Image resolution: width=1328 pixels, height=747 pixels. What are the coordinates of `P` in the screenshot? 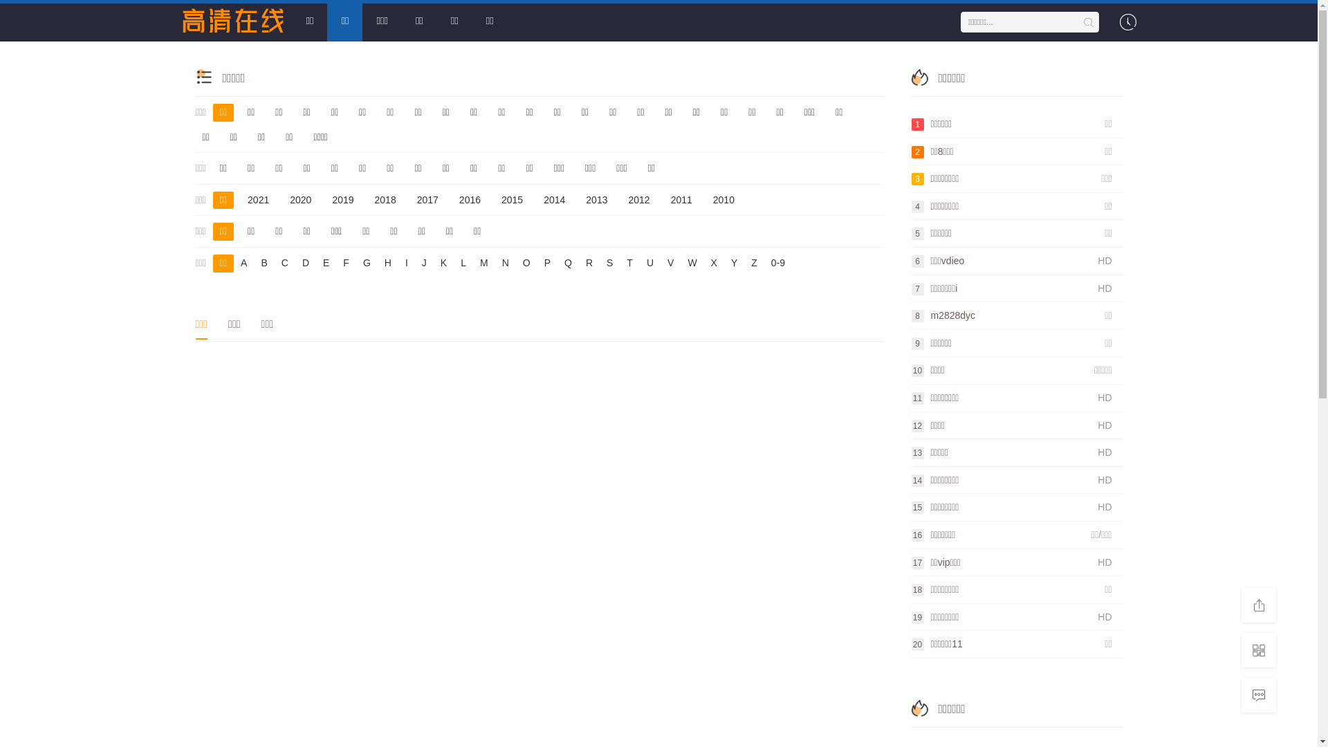 It's located at (548, 264).